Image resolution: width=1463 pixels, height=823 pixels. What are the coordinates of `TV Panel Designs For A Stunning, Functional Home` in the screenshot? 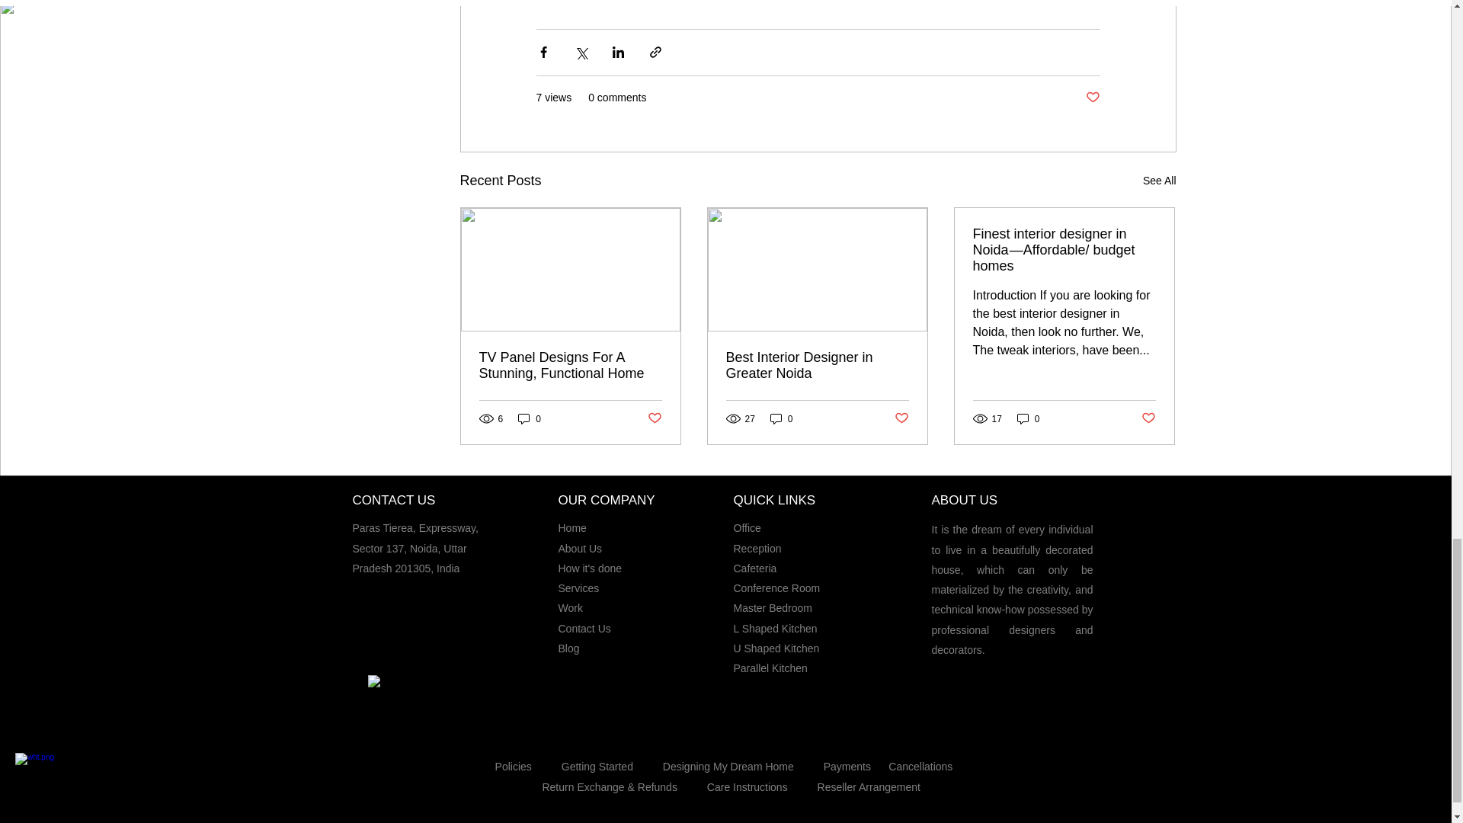 It's located at (569, 366).